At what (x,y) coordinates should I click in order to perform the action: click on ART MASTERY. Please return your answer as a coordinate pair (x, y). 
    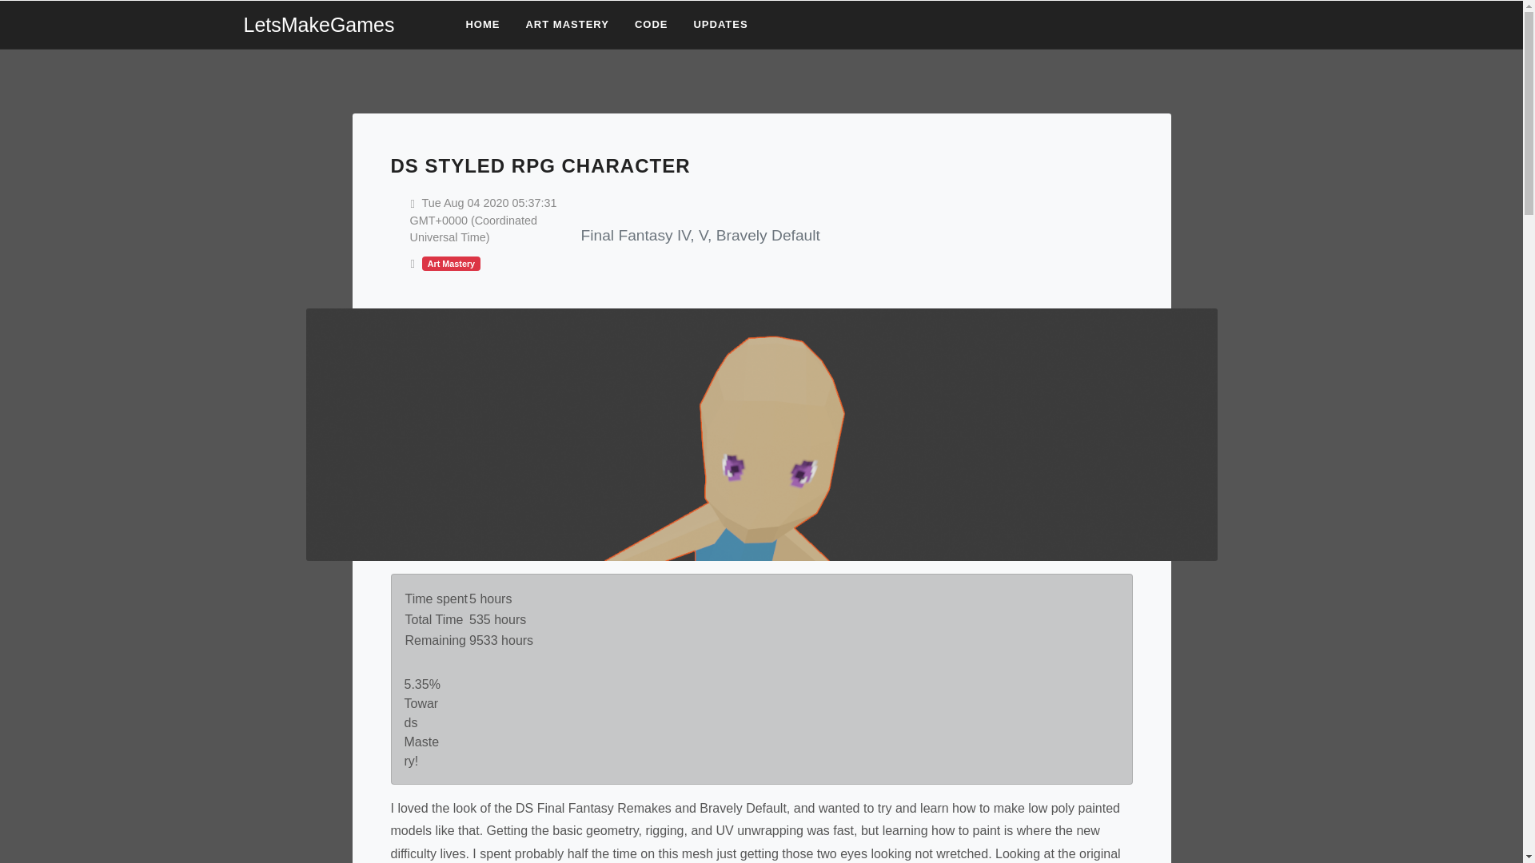
    Looking at the image, I should click on (566, 24).